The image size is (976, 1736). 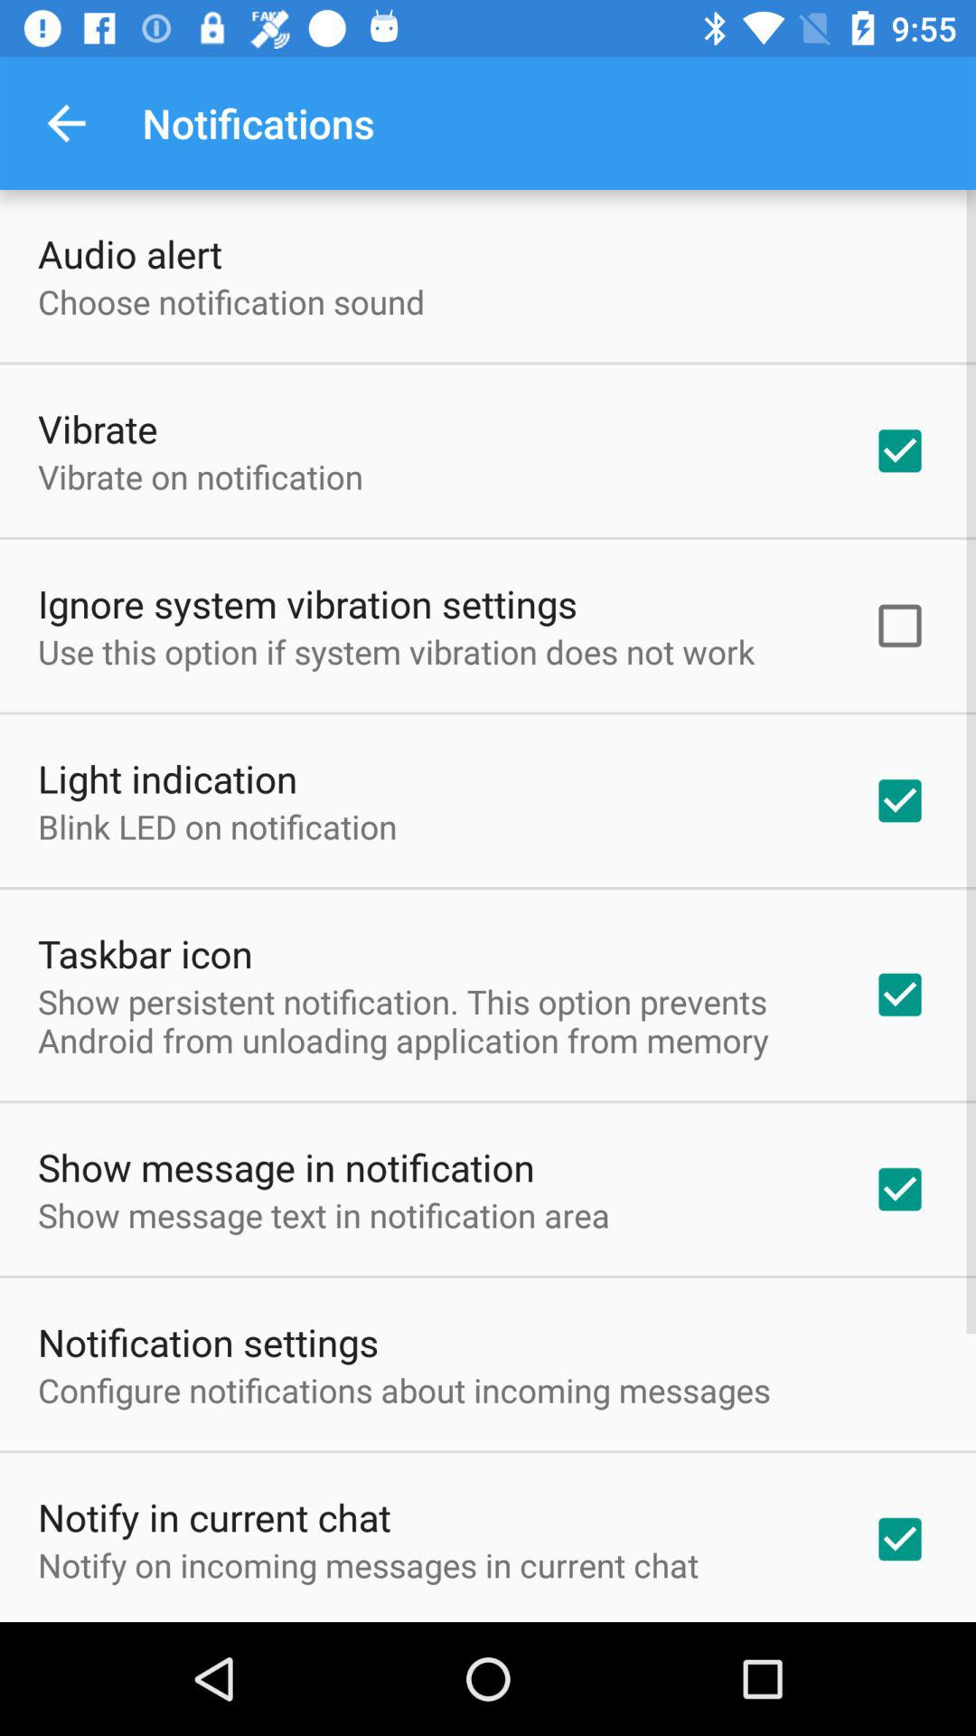 What do you see at coordinates (168, 778) in the screenshot?
I see `choose the icon above blink led on icon` at bounding box center [168, 778].